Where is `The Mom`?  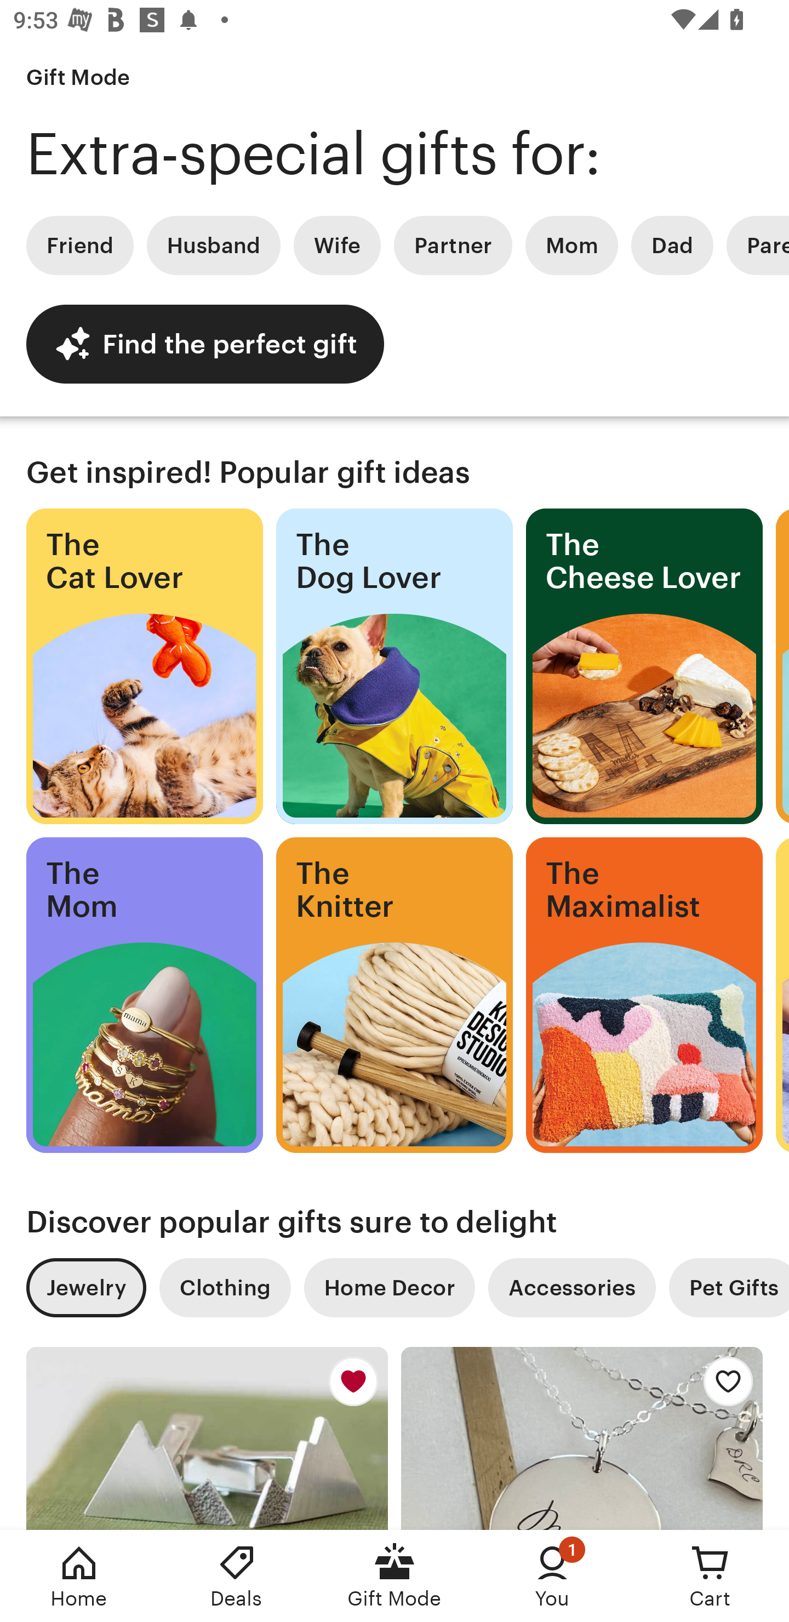
The Mom is located at coordinates (144, 995).